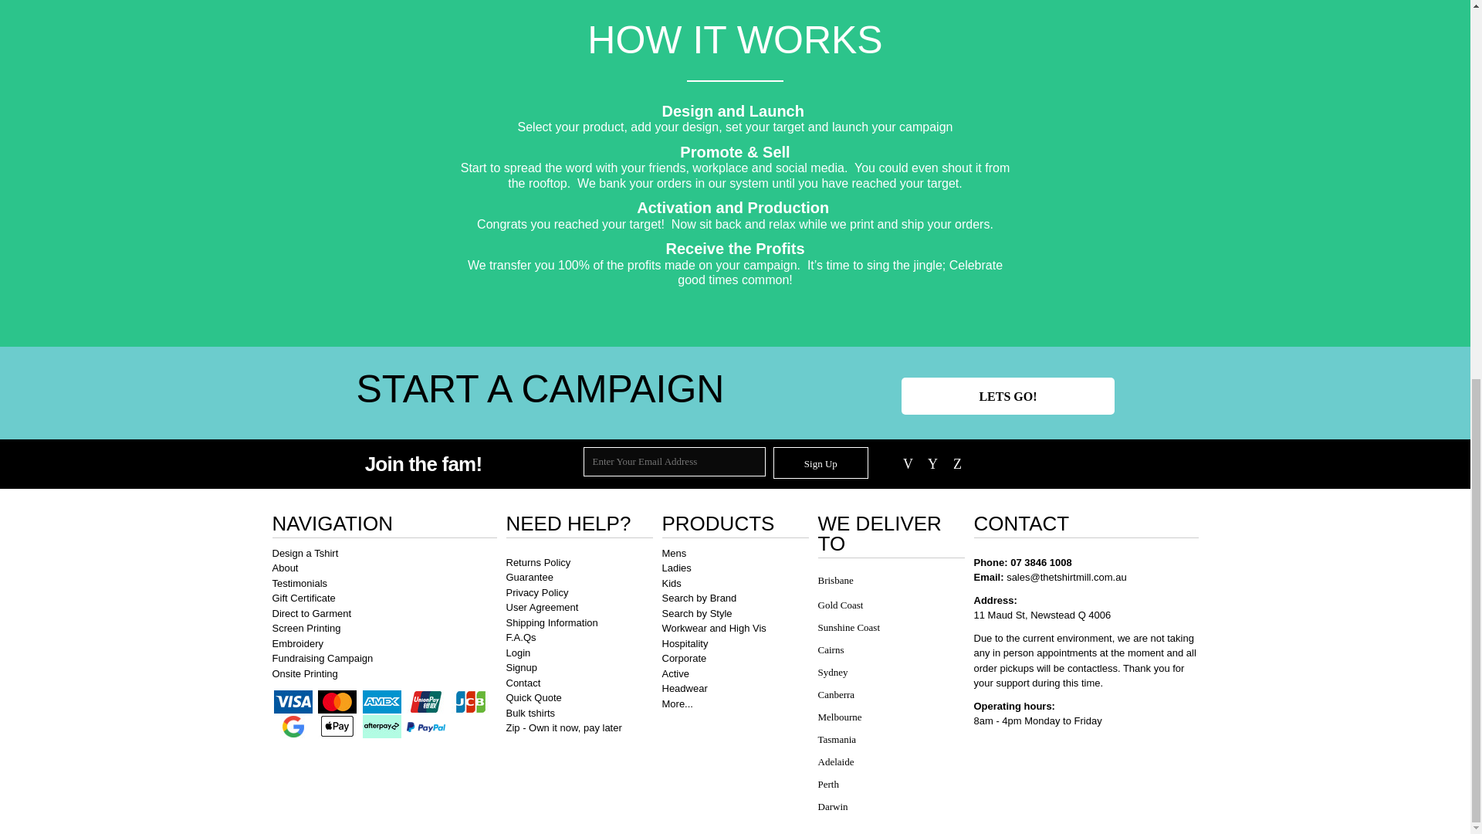 The height and width of the screenshot is (834, 1482). What do you see at coordinates (553, 622) in the screenshot?
I see `Shipping Information` at bounding box center [553, 622].